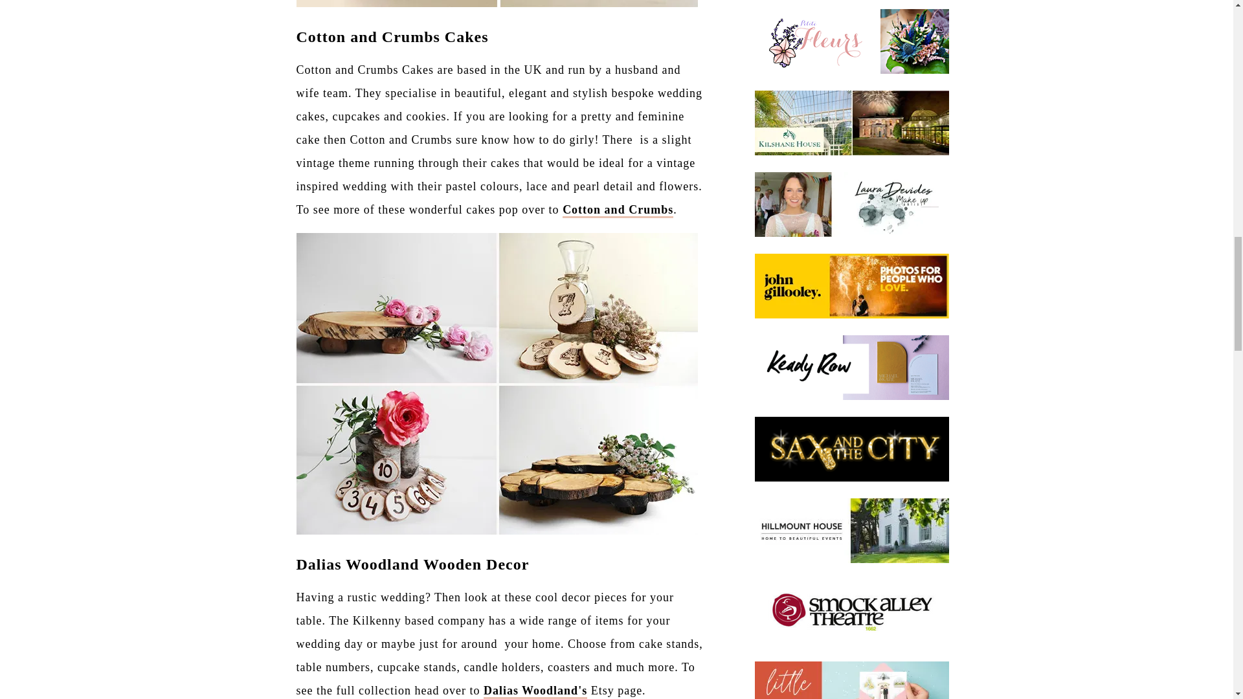 This screenshot has width=1243, height=699. What do you see at coordinates (535, 691) in the screenshot?
I see `Dalias Woodland` at bounding box center [535, 691].